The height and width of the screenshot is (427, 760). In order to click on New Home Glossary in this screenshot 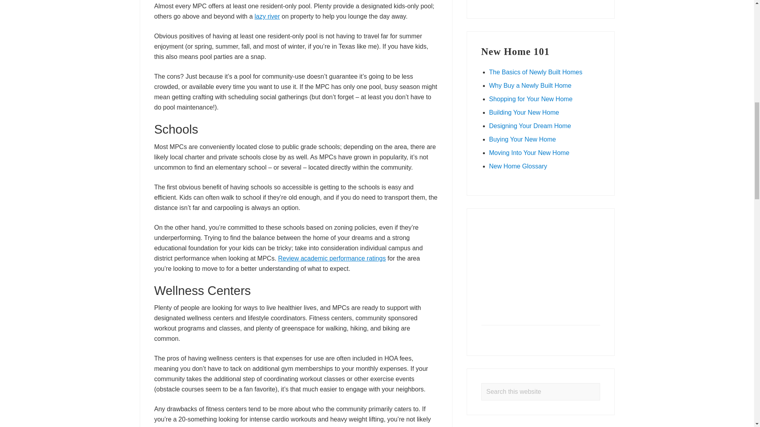, I will do `click(518, 166)`.